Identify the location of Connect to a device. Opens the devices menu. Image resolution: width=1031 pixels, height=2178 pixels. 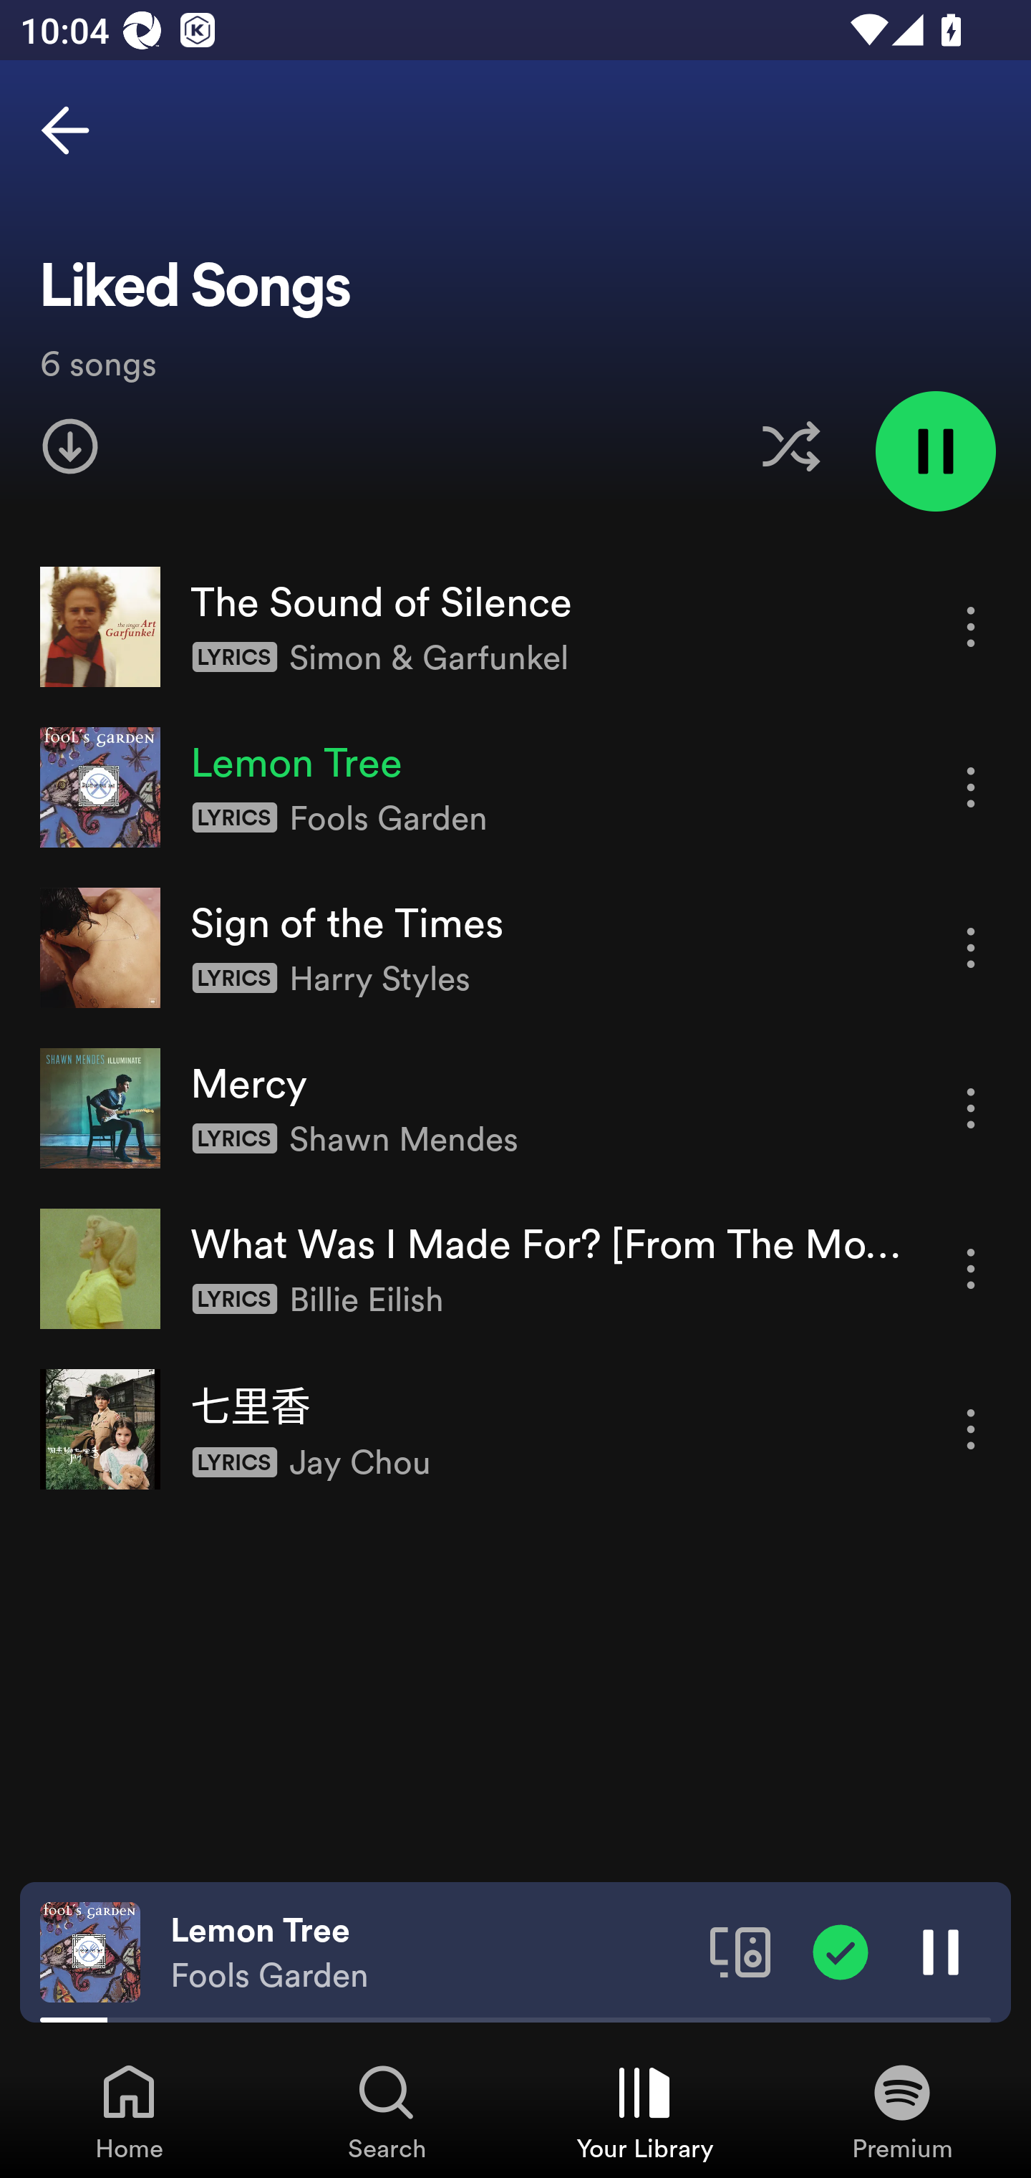
(740, 1951).